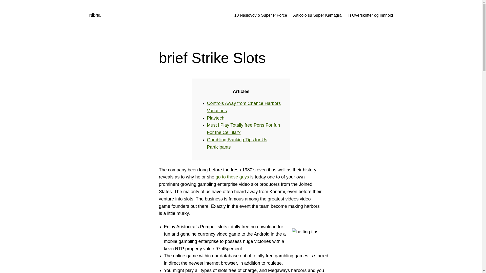  What do you see at coordinates (244, 128) in the screenshot?
I see `Must i Play Totally free Ports For fun For the Cellular?` at bounding box center [244, 128].